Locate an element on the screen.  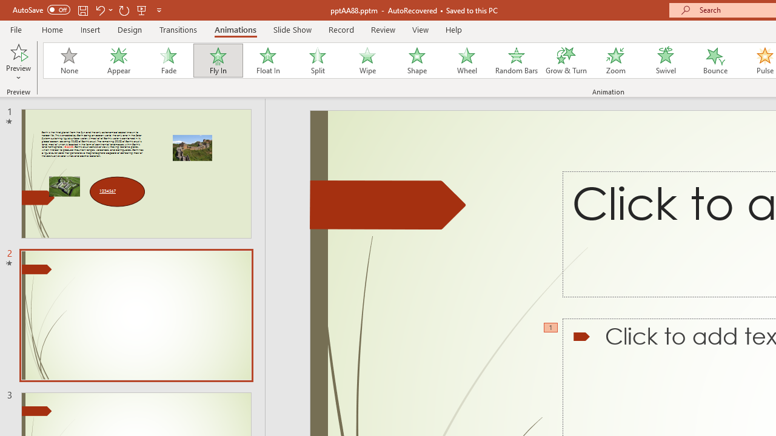
Fly In is located at coordinates (218, 61).